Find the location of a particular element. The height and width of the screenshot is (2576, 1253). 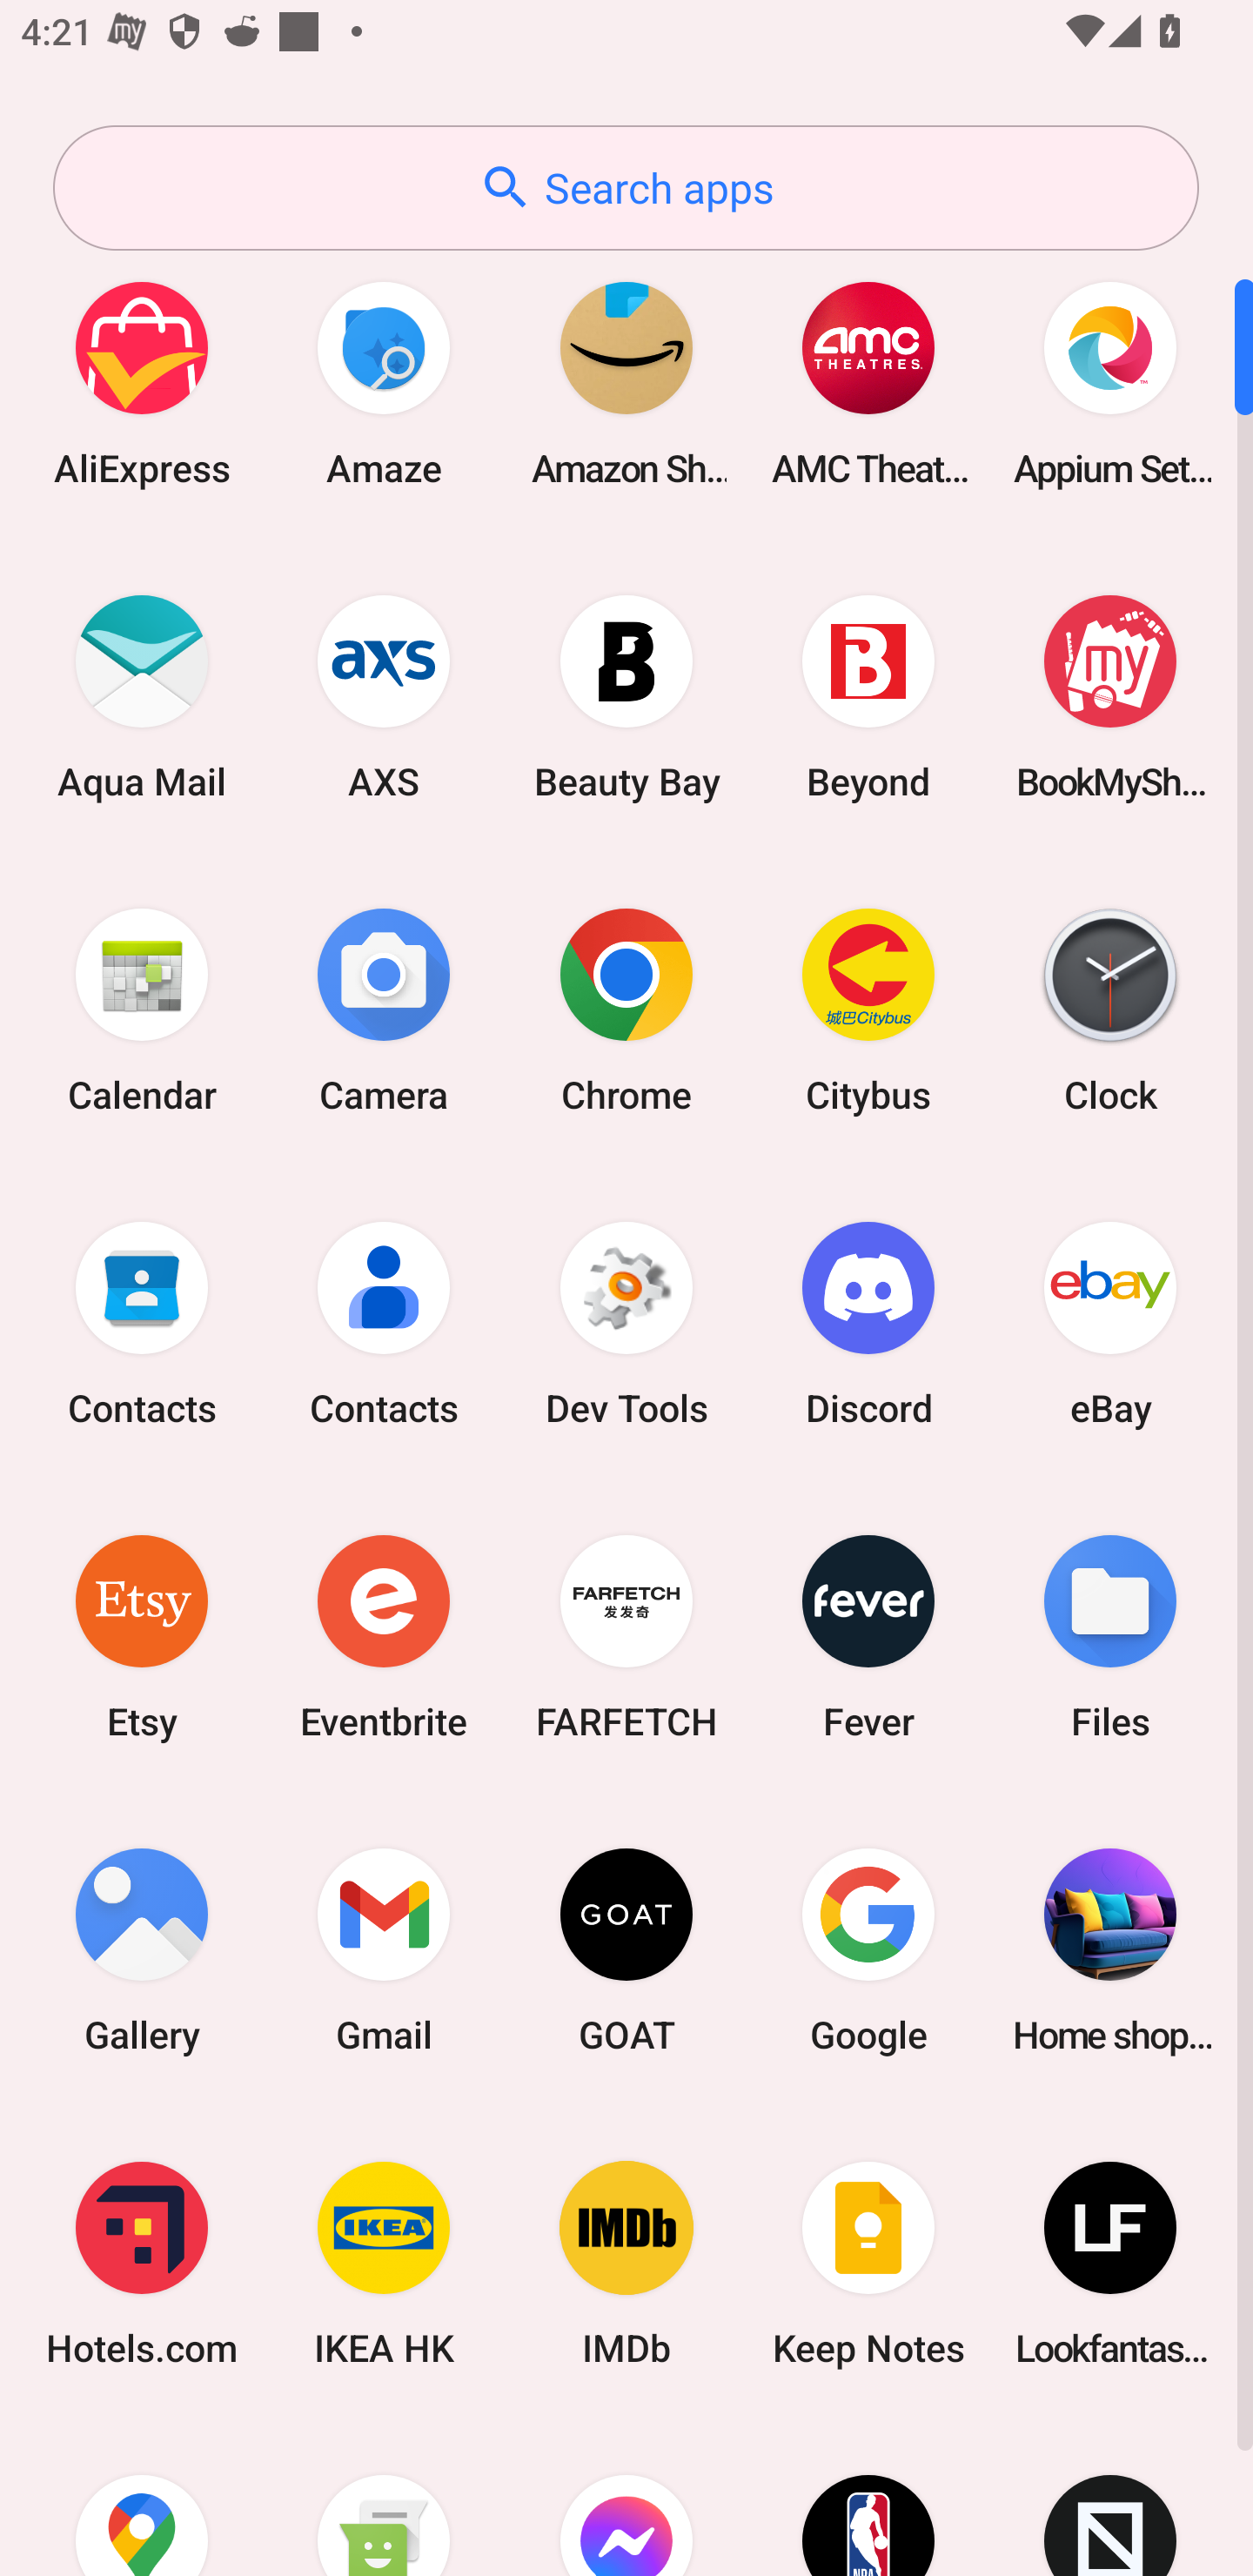

Contacts is located at coordinates (384, 1323).